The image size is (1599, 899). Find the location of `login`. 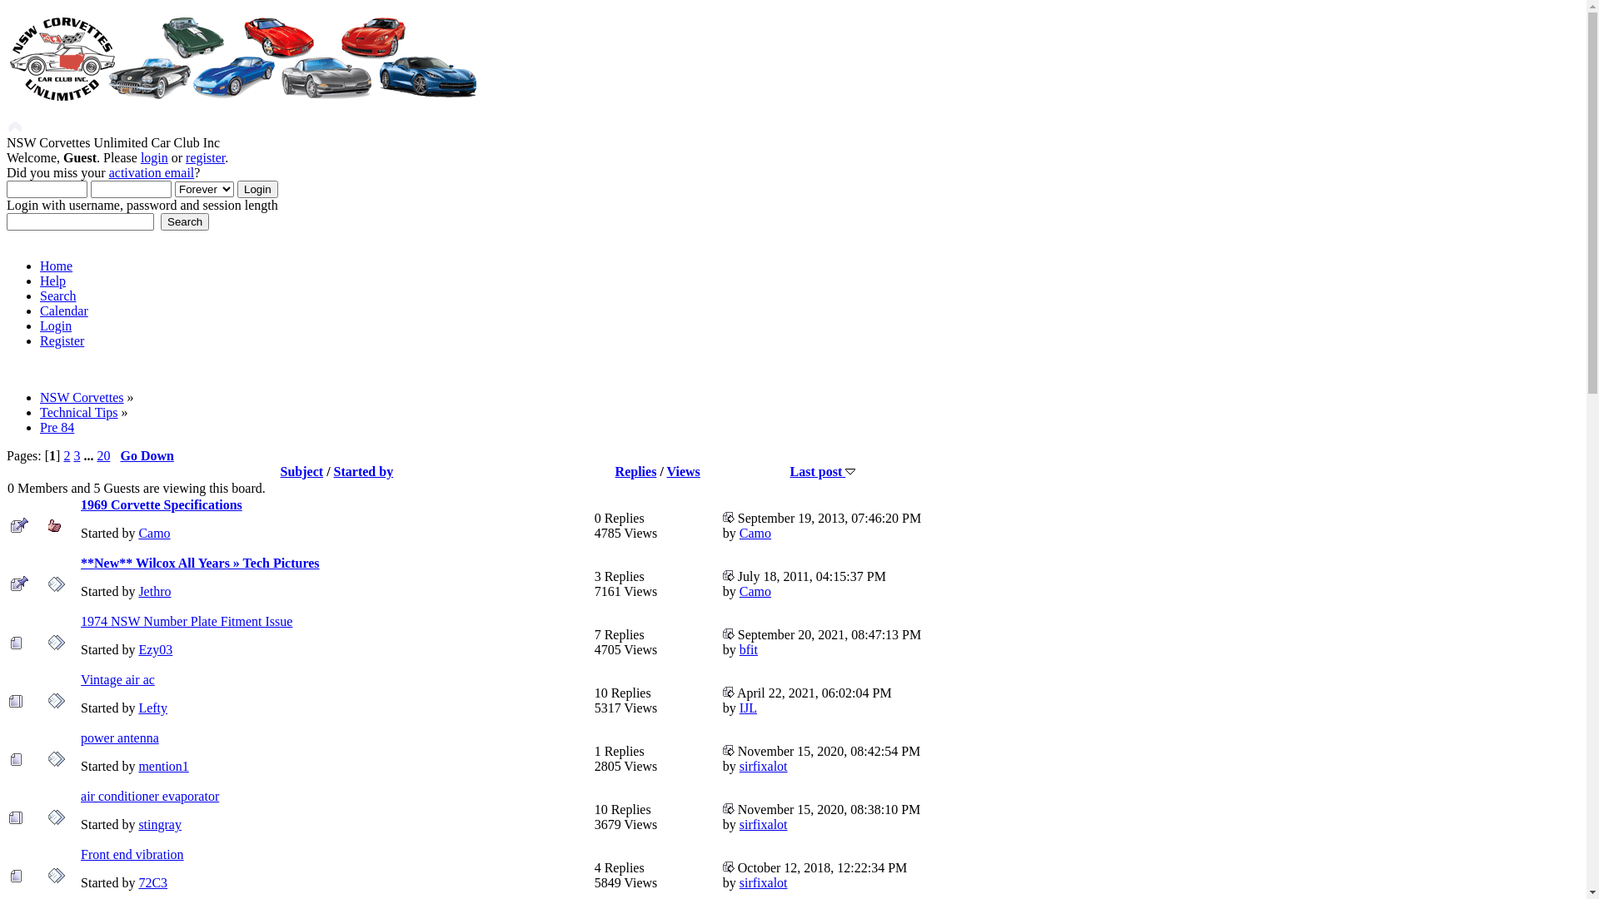

login is located at coordinates (155, 158).